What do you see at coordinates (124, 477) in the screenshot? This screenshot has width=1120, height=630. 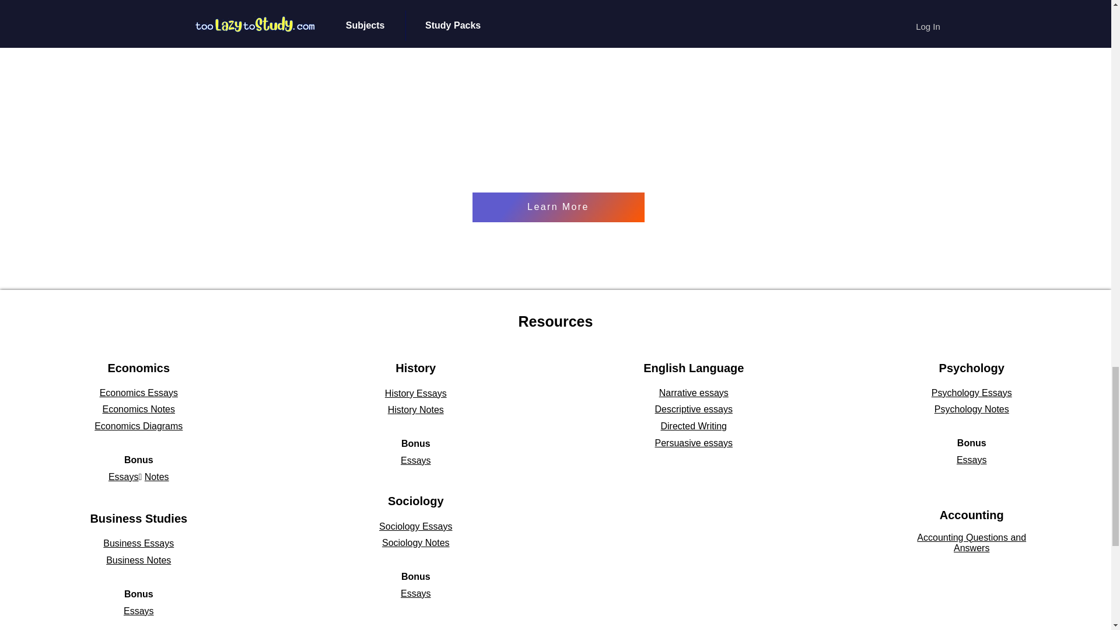 I see `Essays` at bounding box center [124, 477].